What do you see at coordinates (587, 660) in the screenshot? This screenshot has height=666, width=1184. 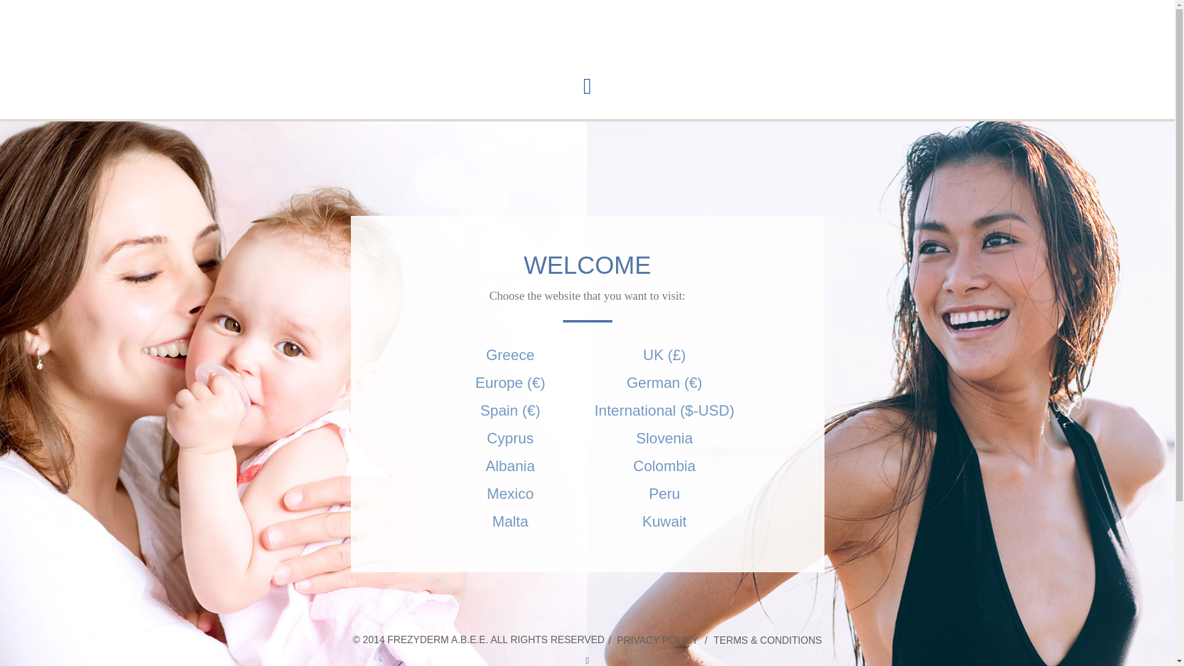 I see `ATCOM` at bounding box center [587, 660].